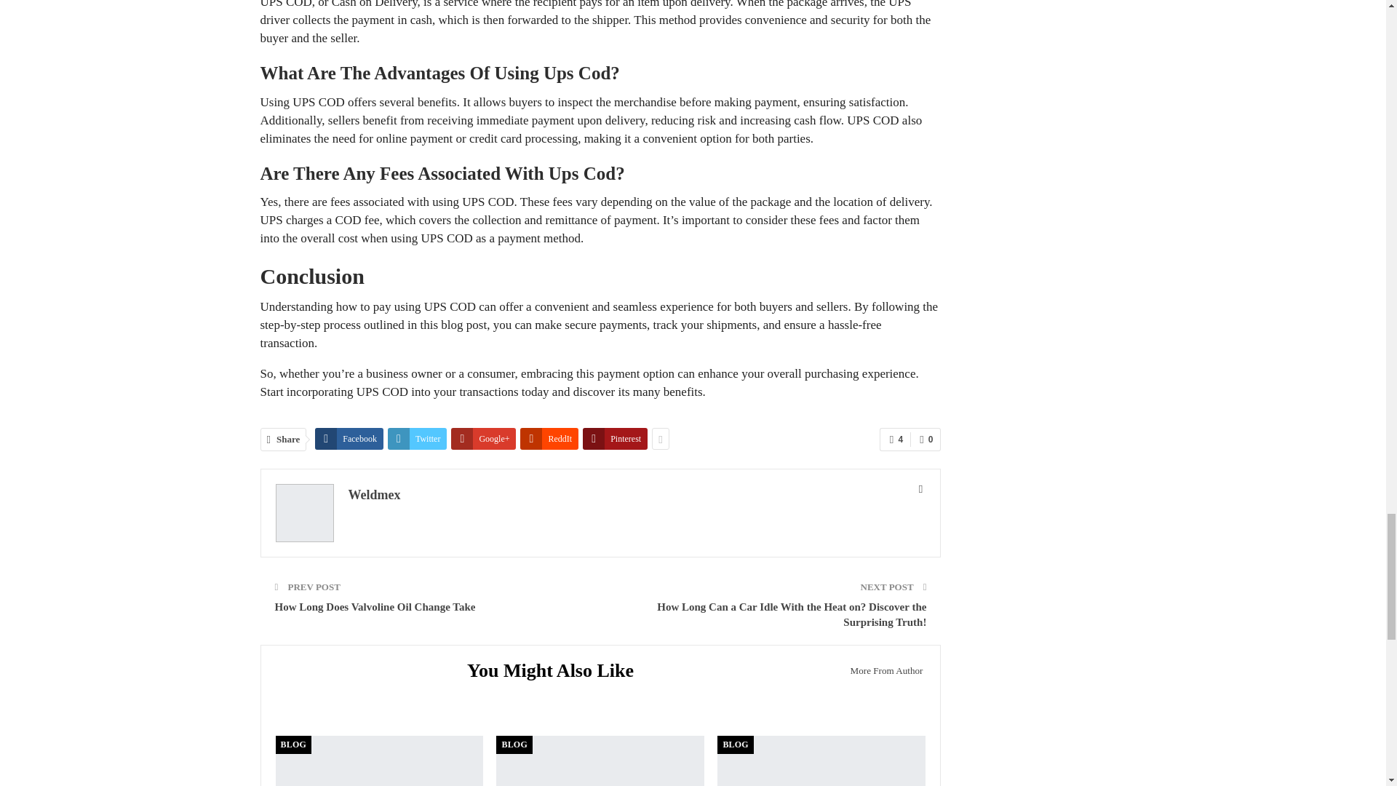  I want to click on Pinterest, so click(615, 438).